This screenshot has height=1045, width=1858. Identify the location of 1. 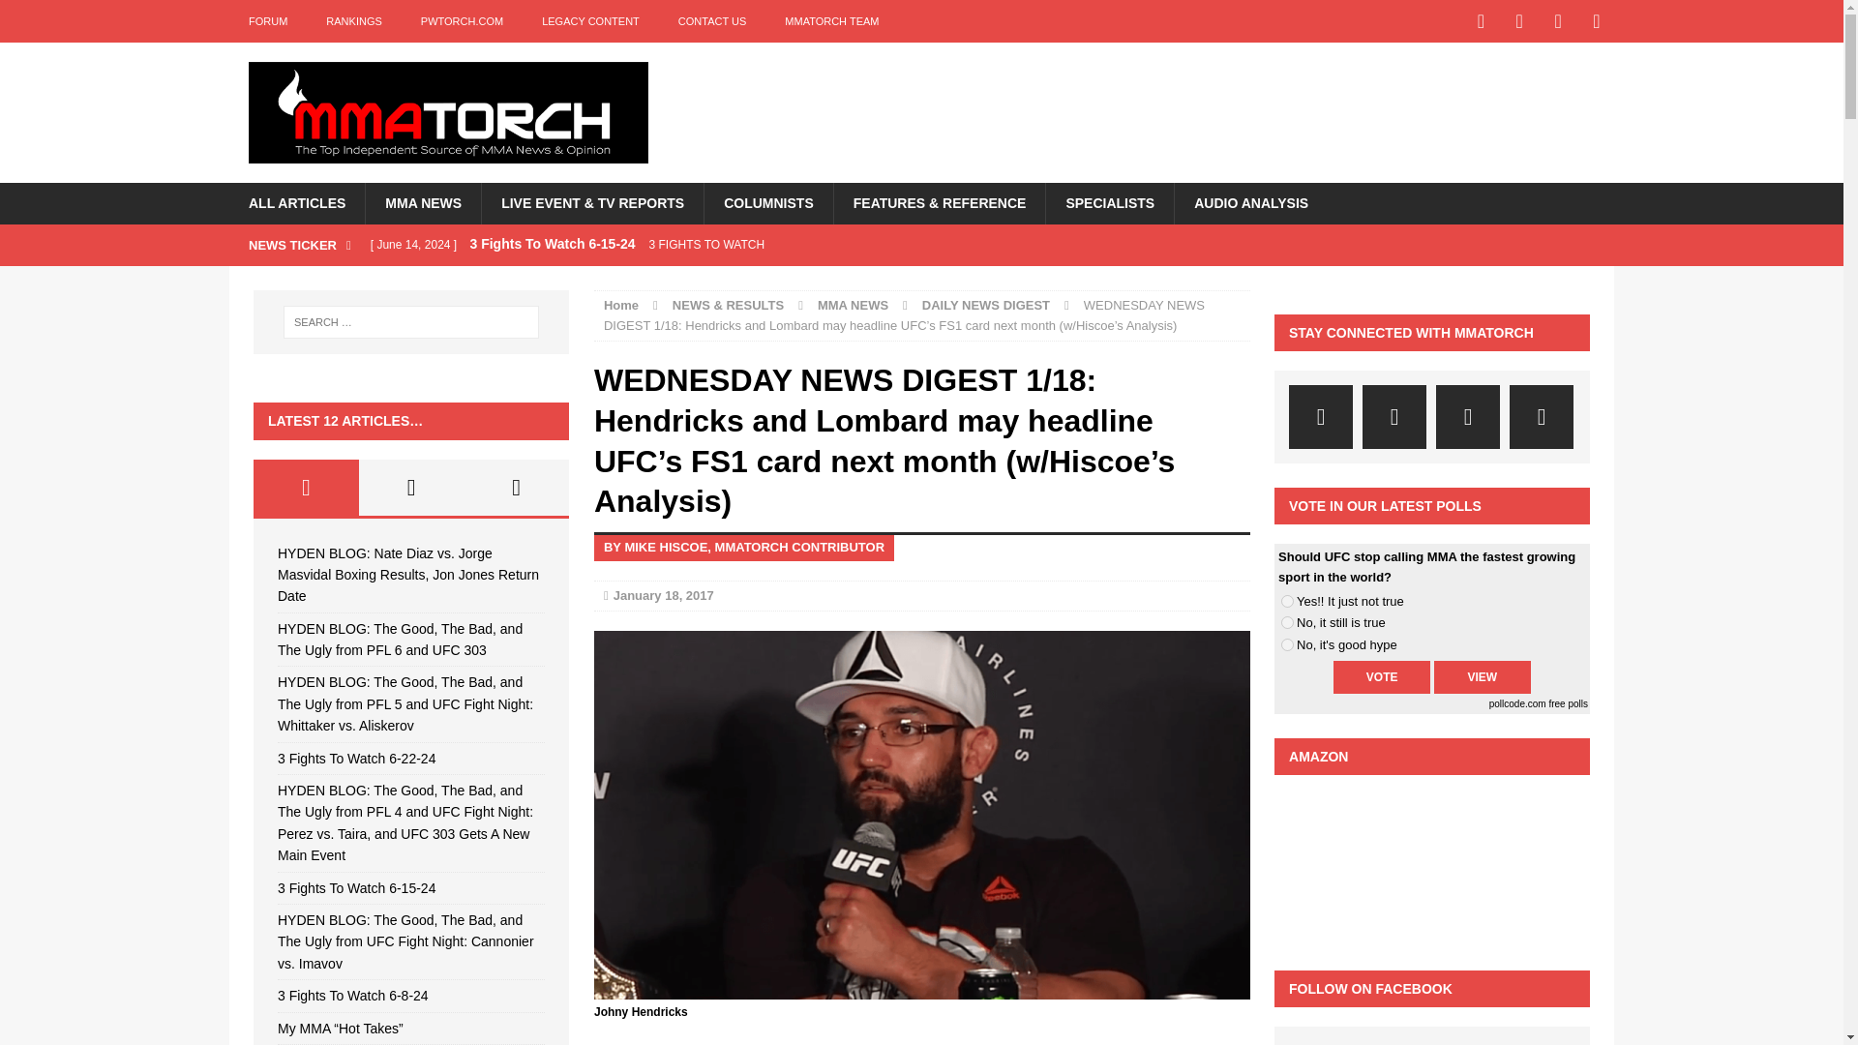
(1287, 600).